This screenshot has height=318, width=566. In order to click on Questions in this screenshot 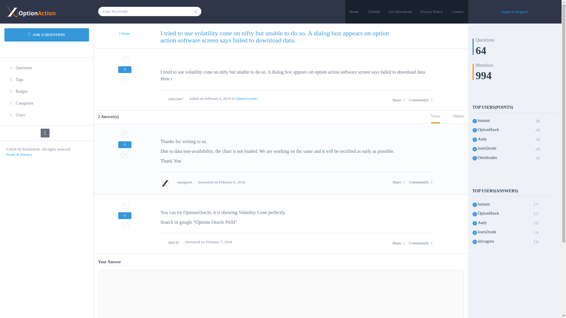, I will do `click(47, 68)`.